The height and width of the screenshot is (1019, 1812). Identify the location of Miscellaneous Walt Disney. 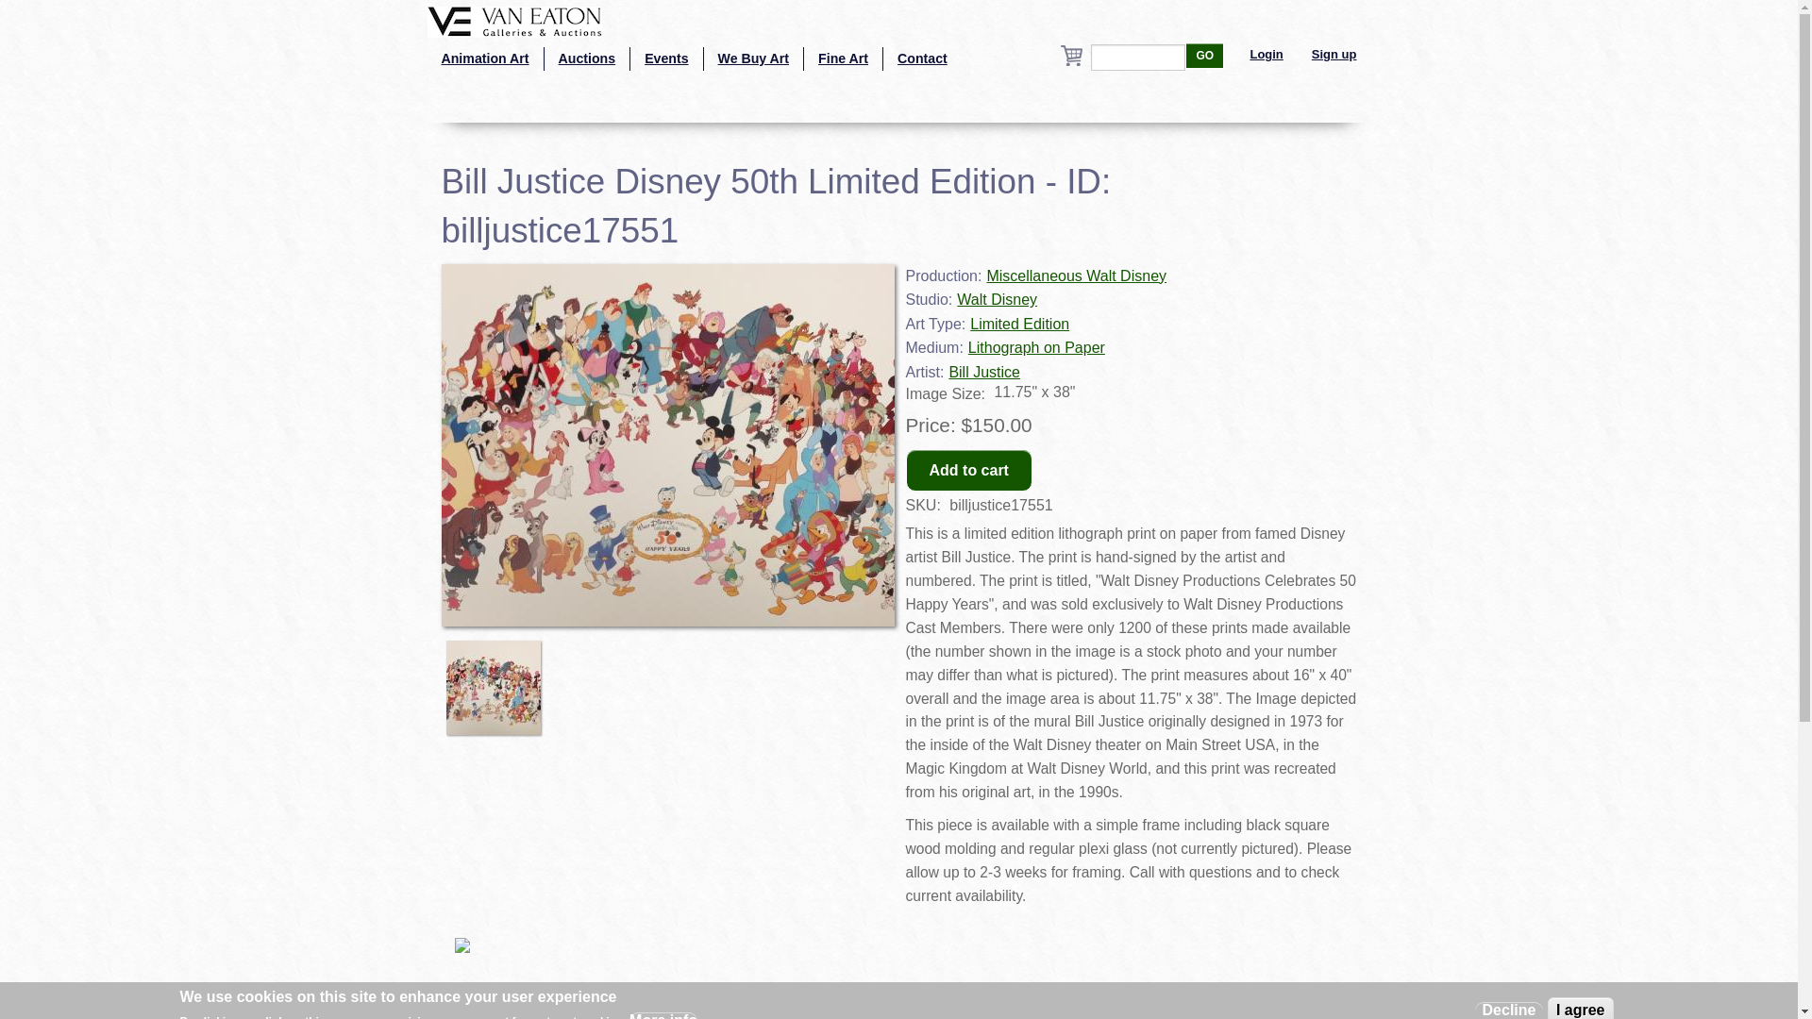
(1076, 276).